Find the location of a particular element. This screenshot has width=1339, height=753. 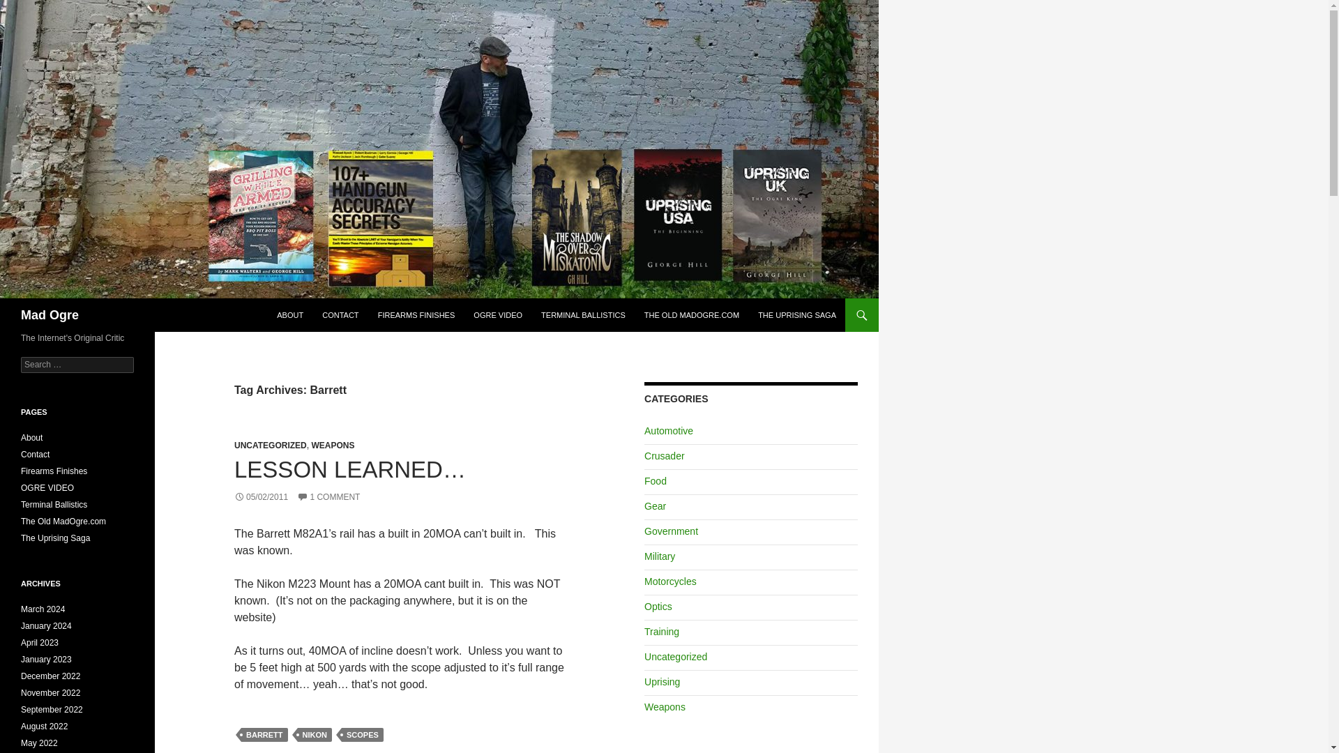

THE OLD MADOGRE.COM is located at coordinates (692, 315).